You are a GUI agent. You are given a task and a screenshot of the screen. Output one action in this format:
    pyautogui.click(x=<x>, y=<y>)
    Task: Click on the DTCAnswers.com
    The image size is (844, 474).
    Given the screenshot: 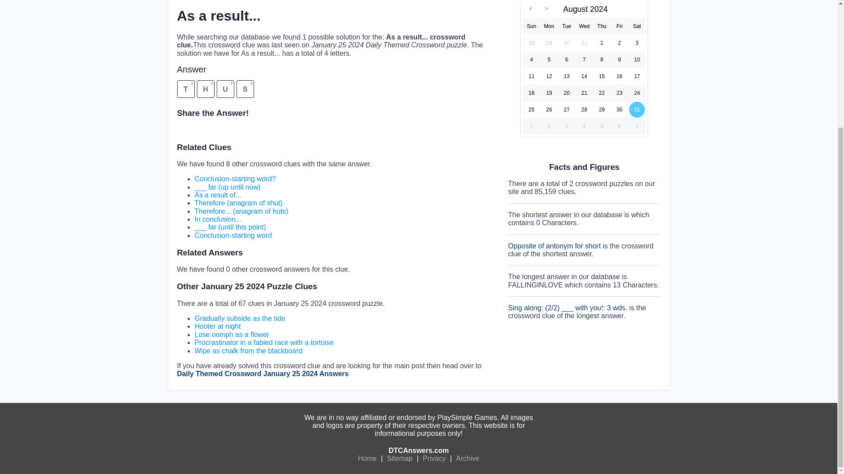 What is the action you would take?
    pyautogui.click(x=418, y=450)
    